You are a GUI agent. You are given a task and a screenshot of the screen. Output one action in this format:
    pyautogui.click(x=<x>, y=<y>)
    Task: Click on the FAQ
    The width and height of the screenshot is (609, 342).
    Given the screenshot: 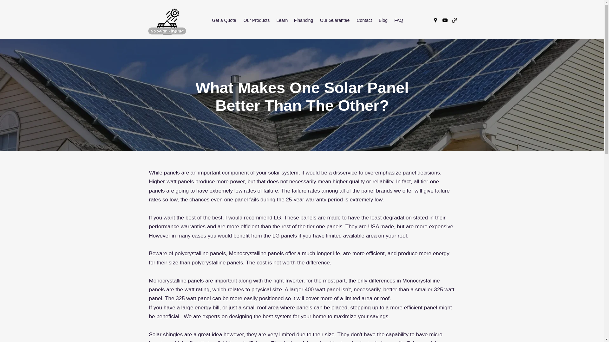 What is the action you would take?
    pyautogui.click(x=398, y=20)
    